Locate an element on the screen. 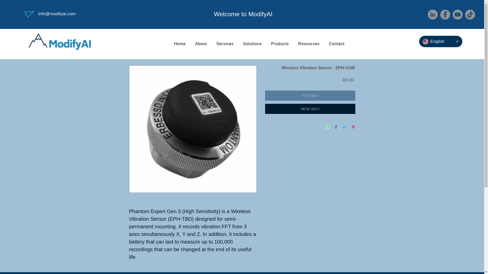 The image size is (488, 274). About is located at coordinates (180, 44).